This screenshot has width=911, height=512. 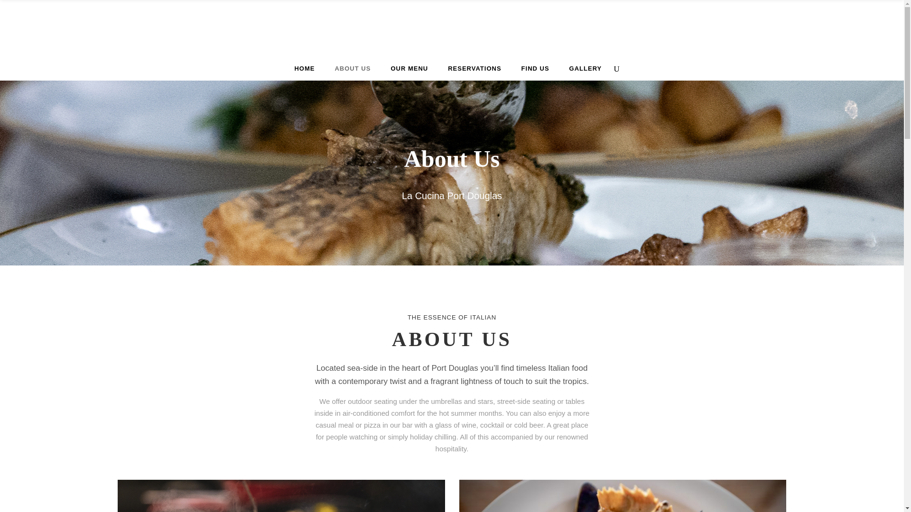 What do you see at coordinates (409, 68) in the screenshot?
I see `OUR MENU` at bounding box center [409, 68].